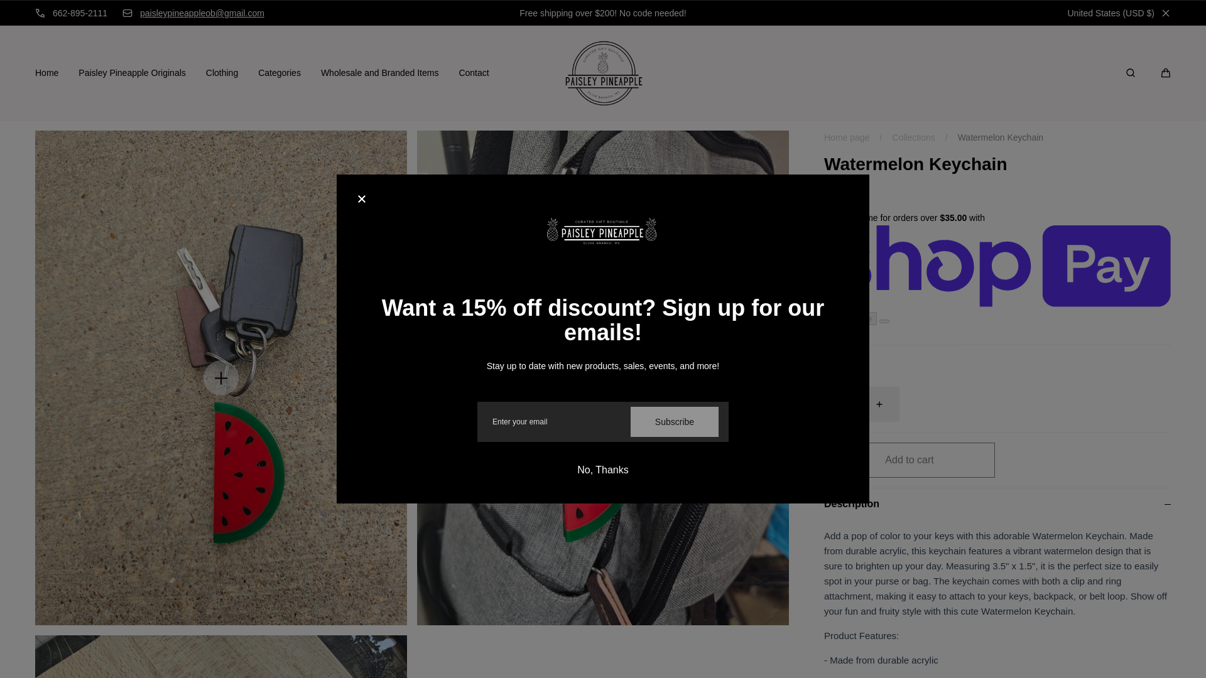 The height and width of the screenshot is (678, 1206). I want to click on Contact, so click(473, 73).